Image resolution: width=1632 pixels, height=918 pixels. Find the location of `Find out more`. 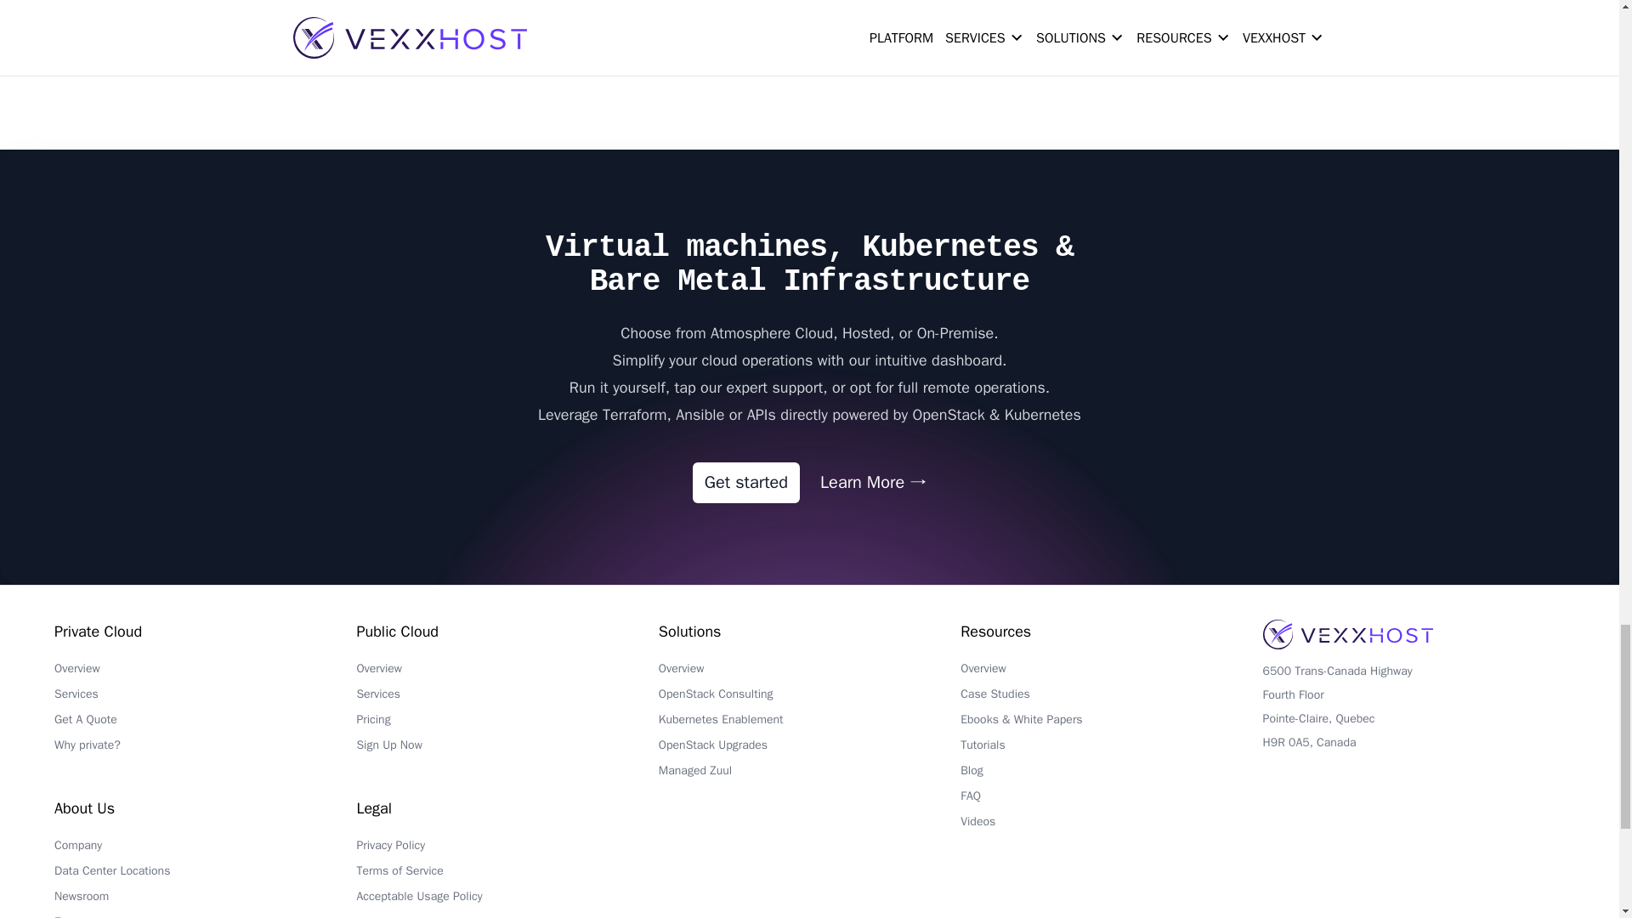

Find out more is located at coordinates (442, 65).